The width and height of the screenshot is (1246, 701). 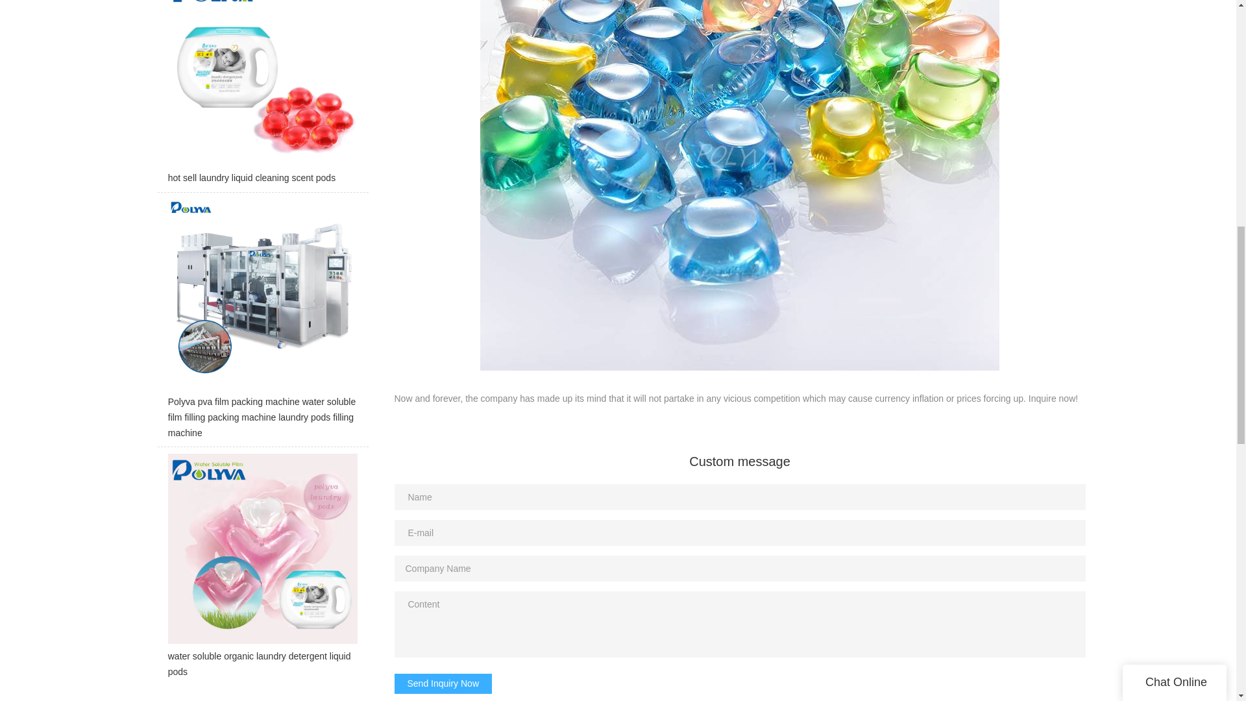 I want to click on Send Inquiry Now, so click(x=443, y=684).